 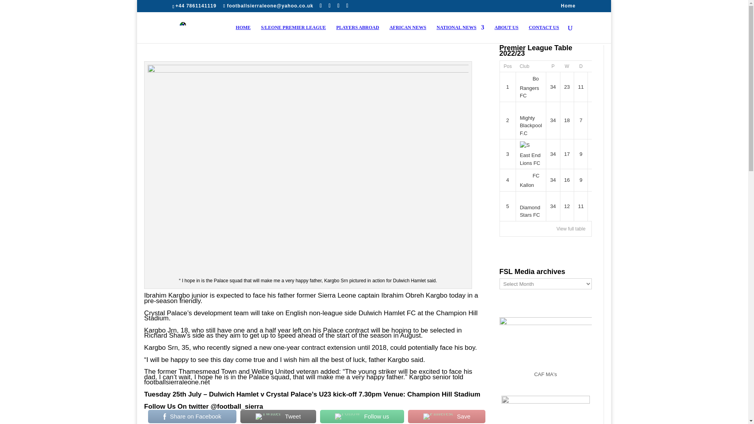 I want to click on View full table, so click(x=571, y=228).